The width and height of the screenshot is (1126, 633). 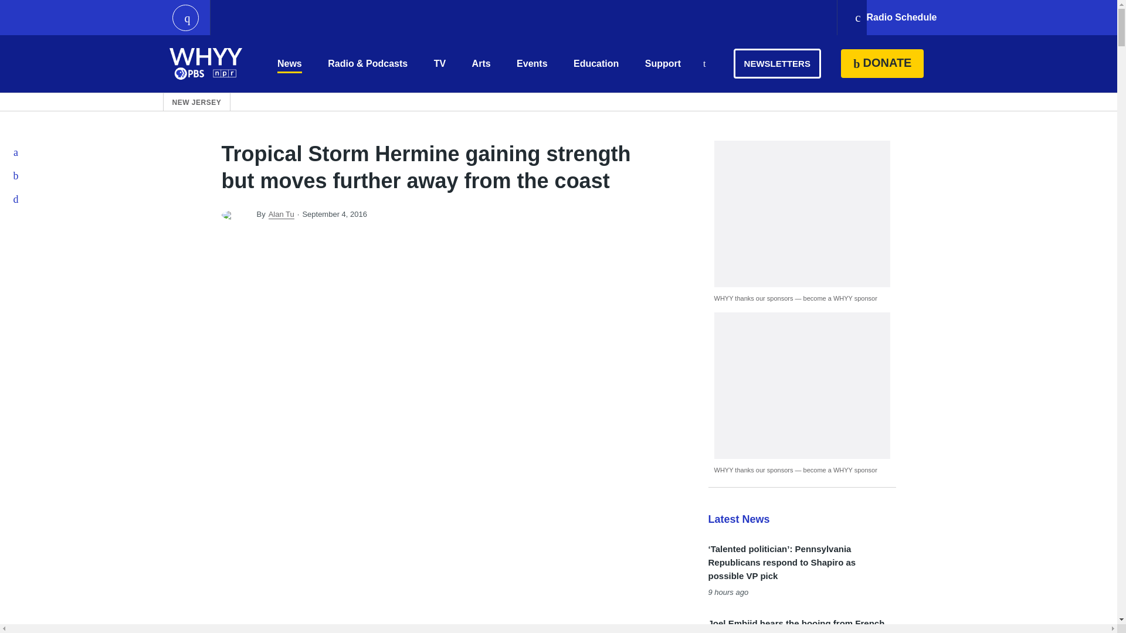 I want to click on WHYY, so click(x=206, y=63).